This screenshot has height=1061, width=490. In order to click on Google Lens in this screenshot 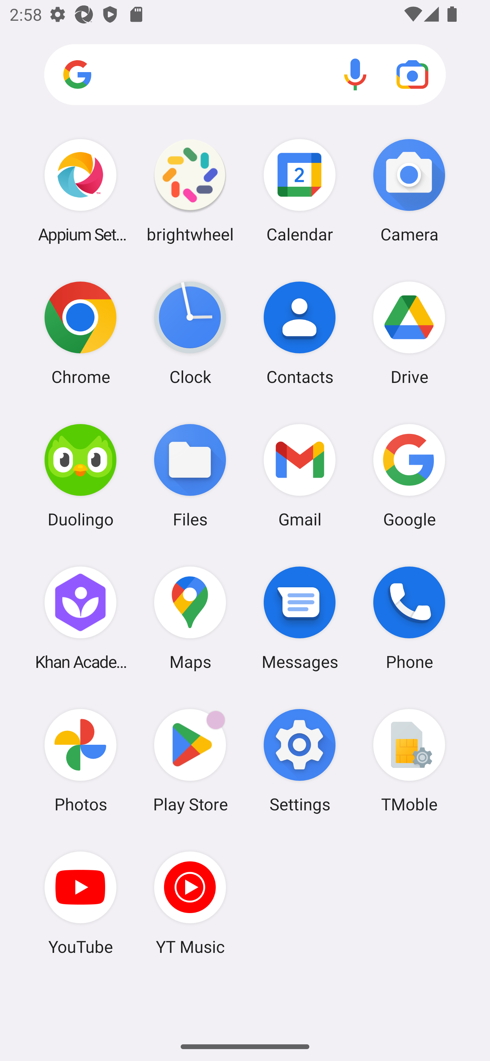, I will do `click(412, 74)`.